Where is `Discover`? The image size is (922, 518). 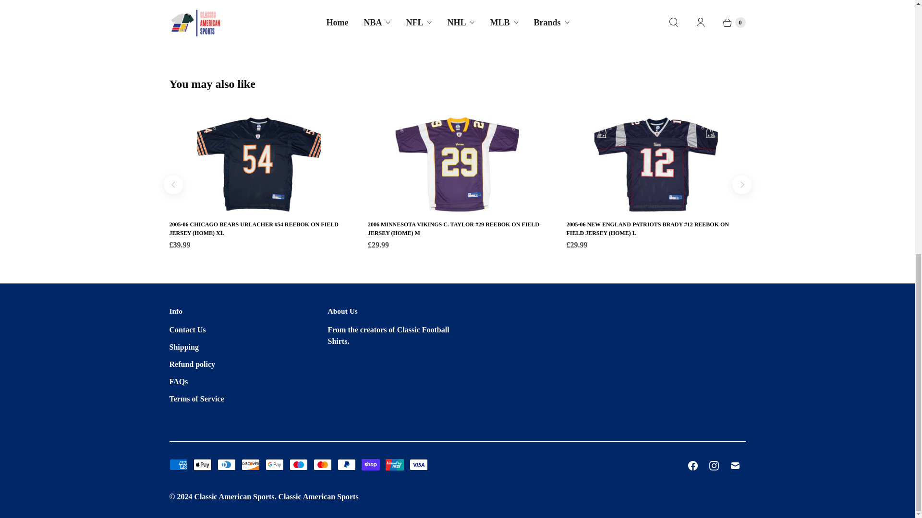 Discover is located at coordinates (250, 464).